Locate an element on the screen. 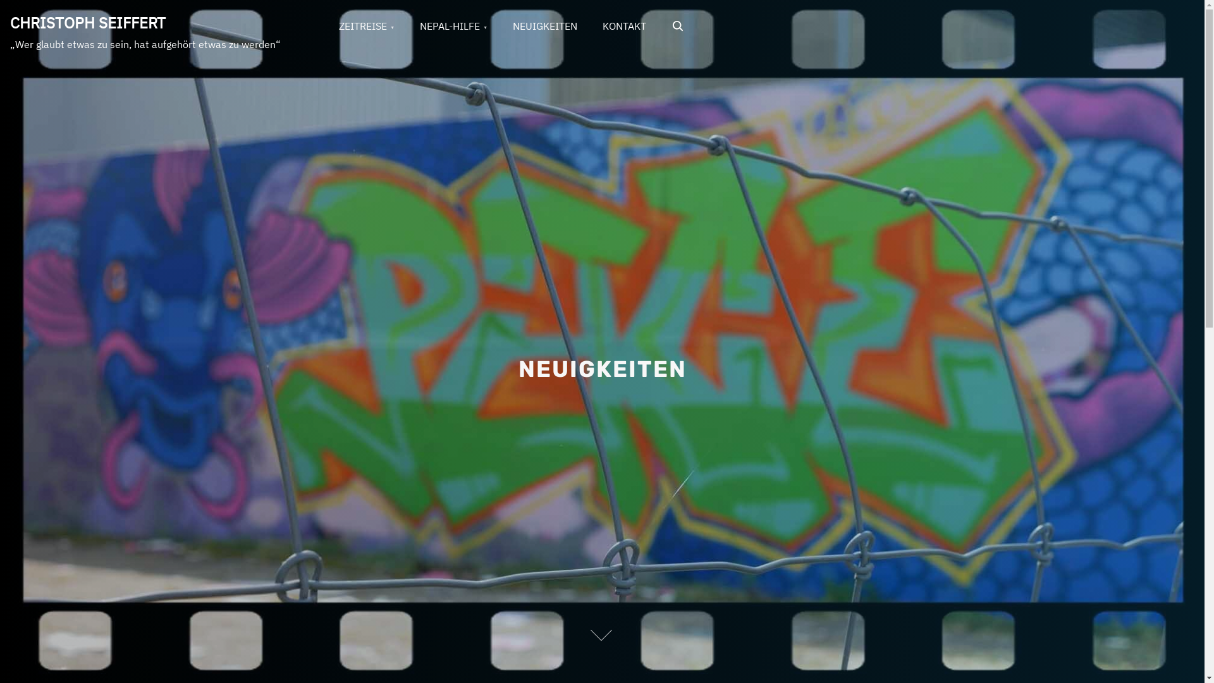  KONTAKT is located at coordinates (625, 27).